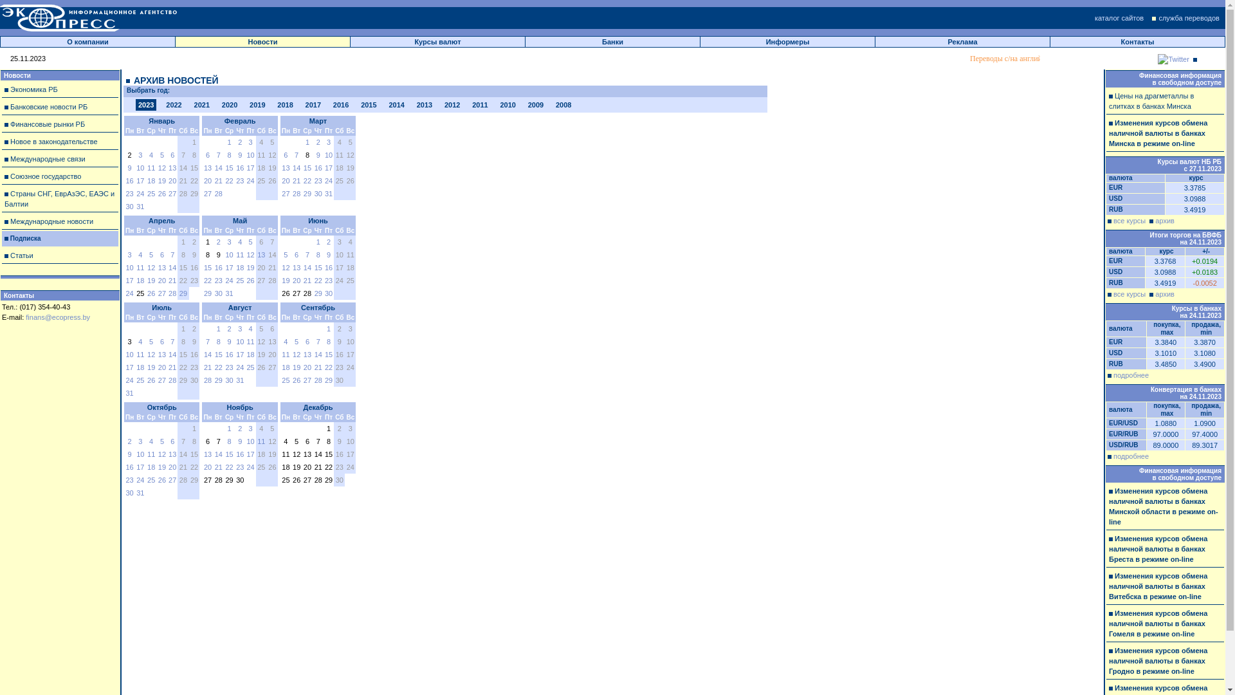  Describe the element at coordinates (229, 168) in the screenshot. I see `15` at that location.